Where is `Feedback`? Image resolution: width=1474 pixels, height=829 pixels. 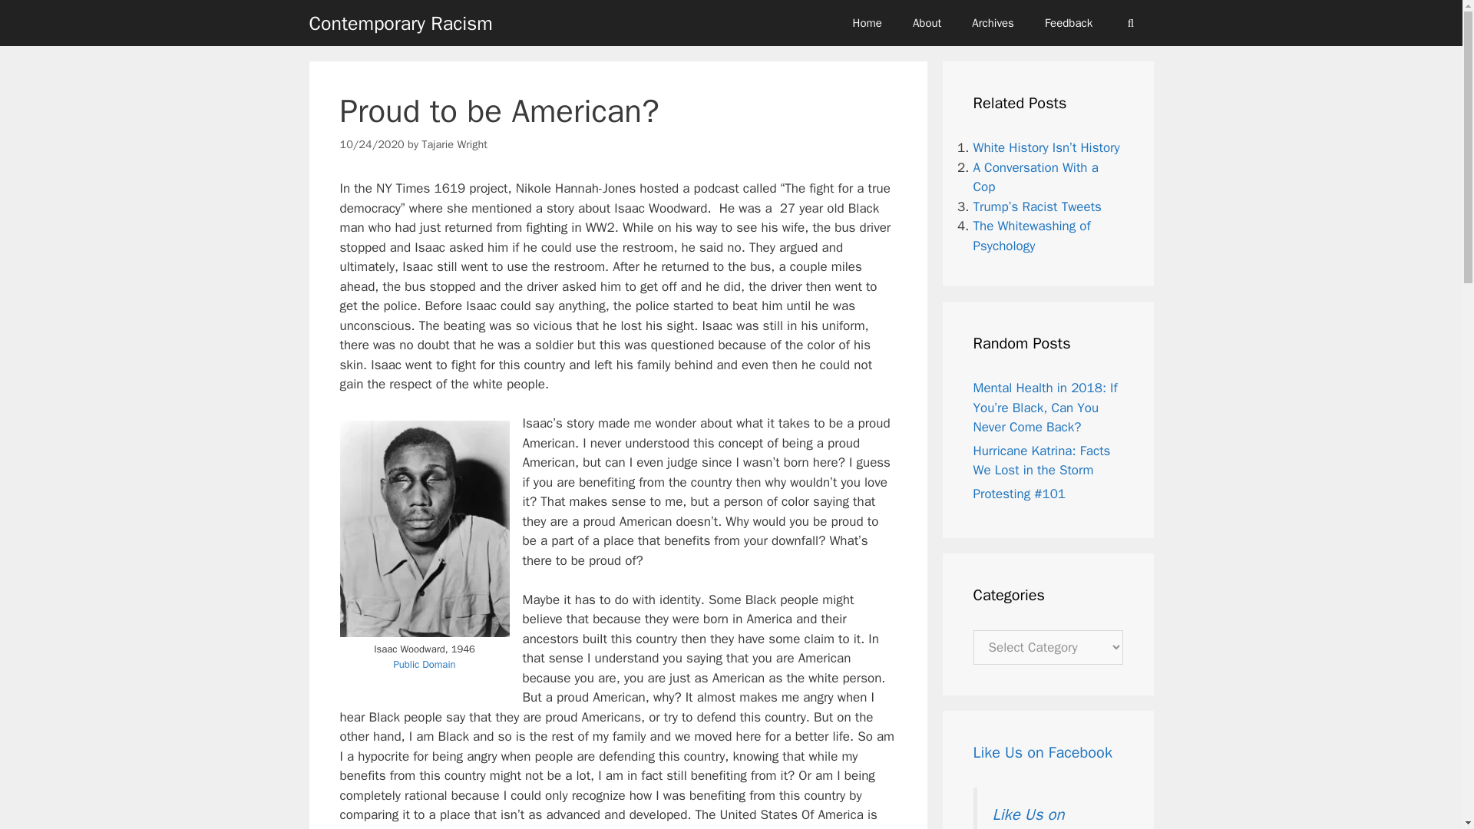
Feedback is located at coordinates (1069, 23).